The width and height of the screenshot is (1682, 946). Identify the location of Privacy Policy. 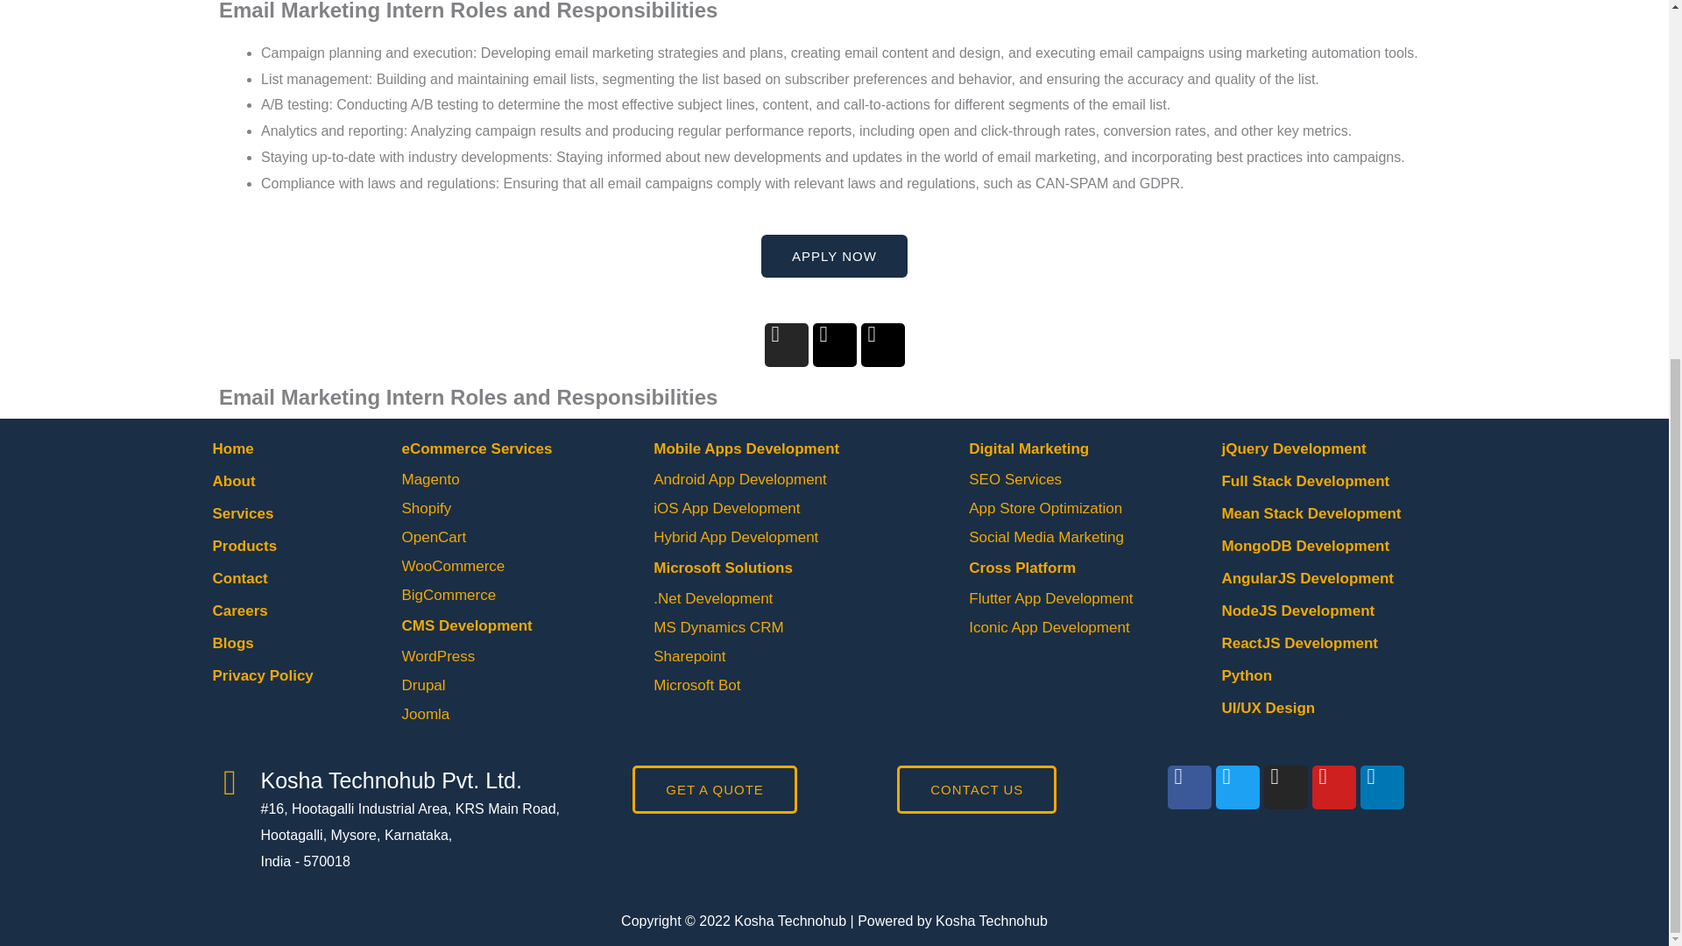
(262, 675).